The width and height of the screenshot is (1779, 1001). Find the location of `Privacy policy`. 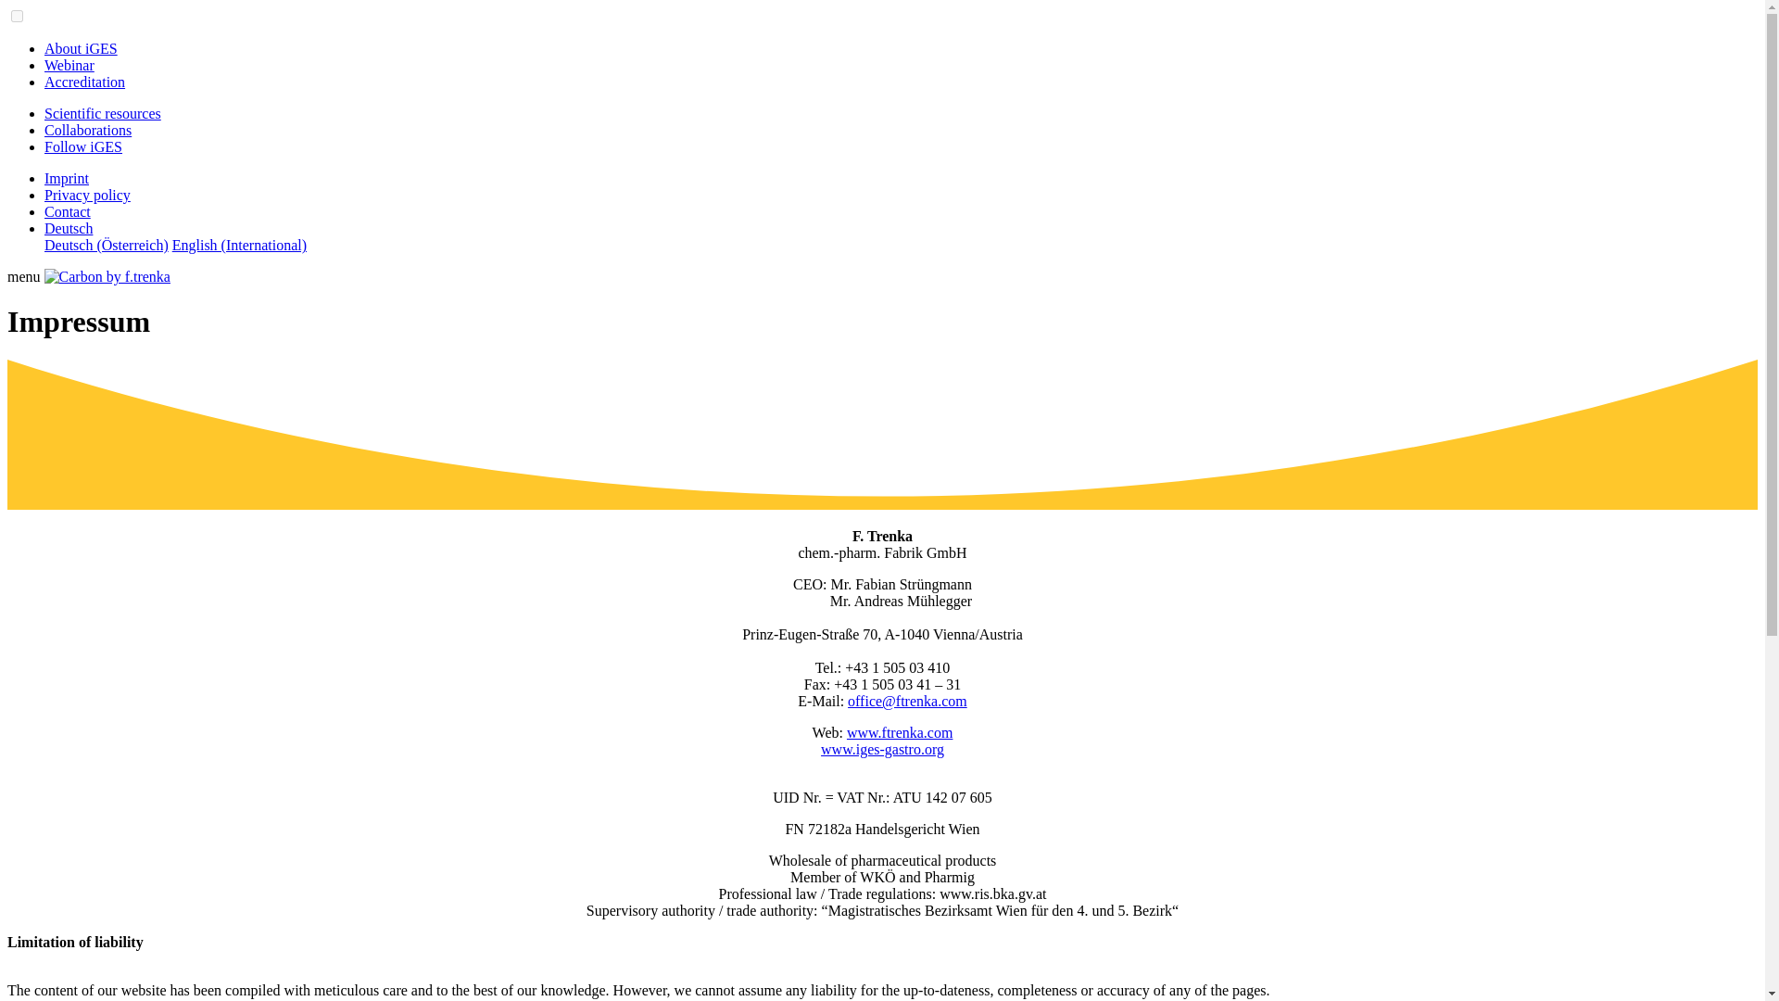

Privacy policy is located at coordinates (87, 195).